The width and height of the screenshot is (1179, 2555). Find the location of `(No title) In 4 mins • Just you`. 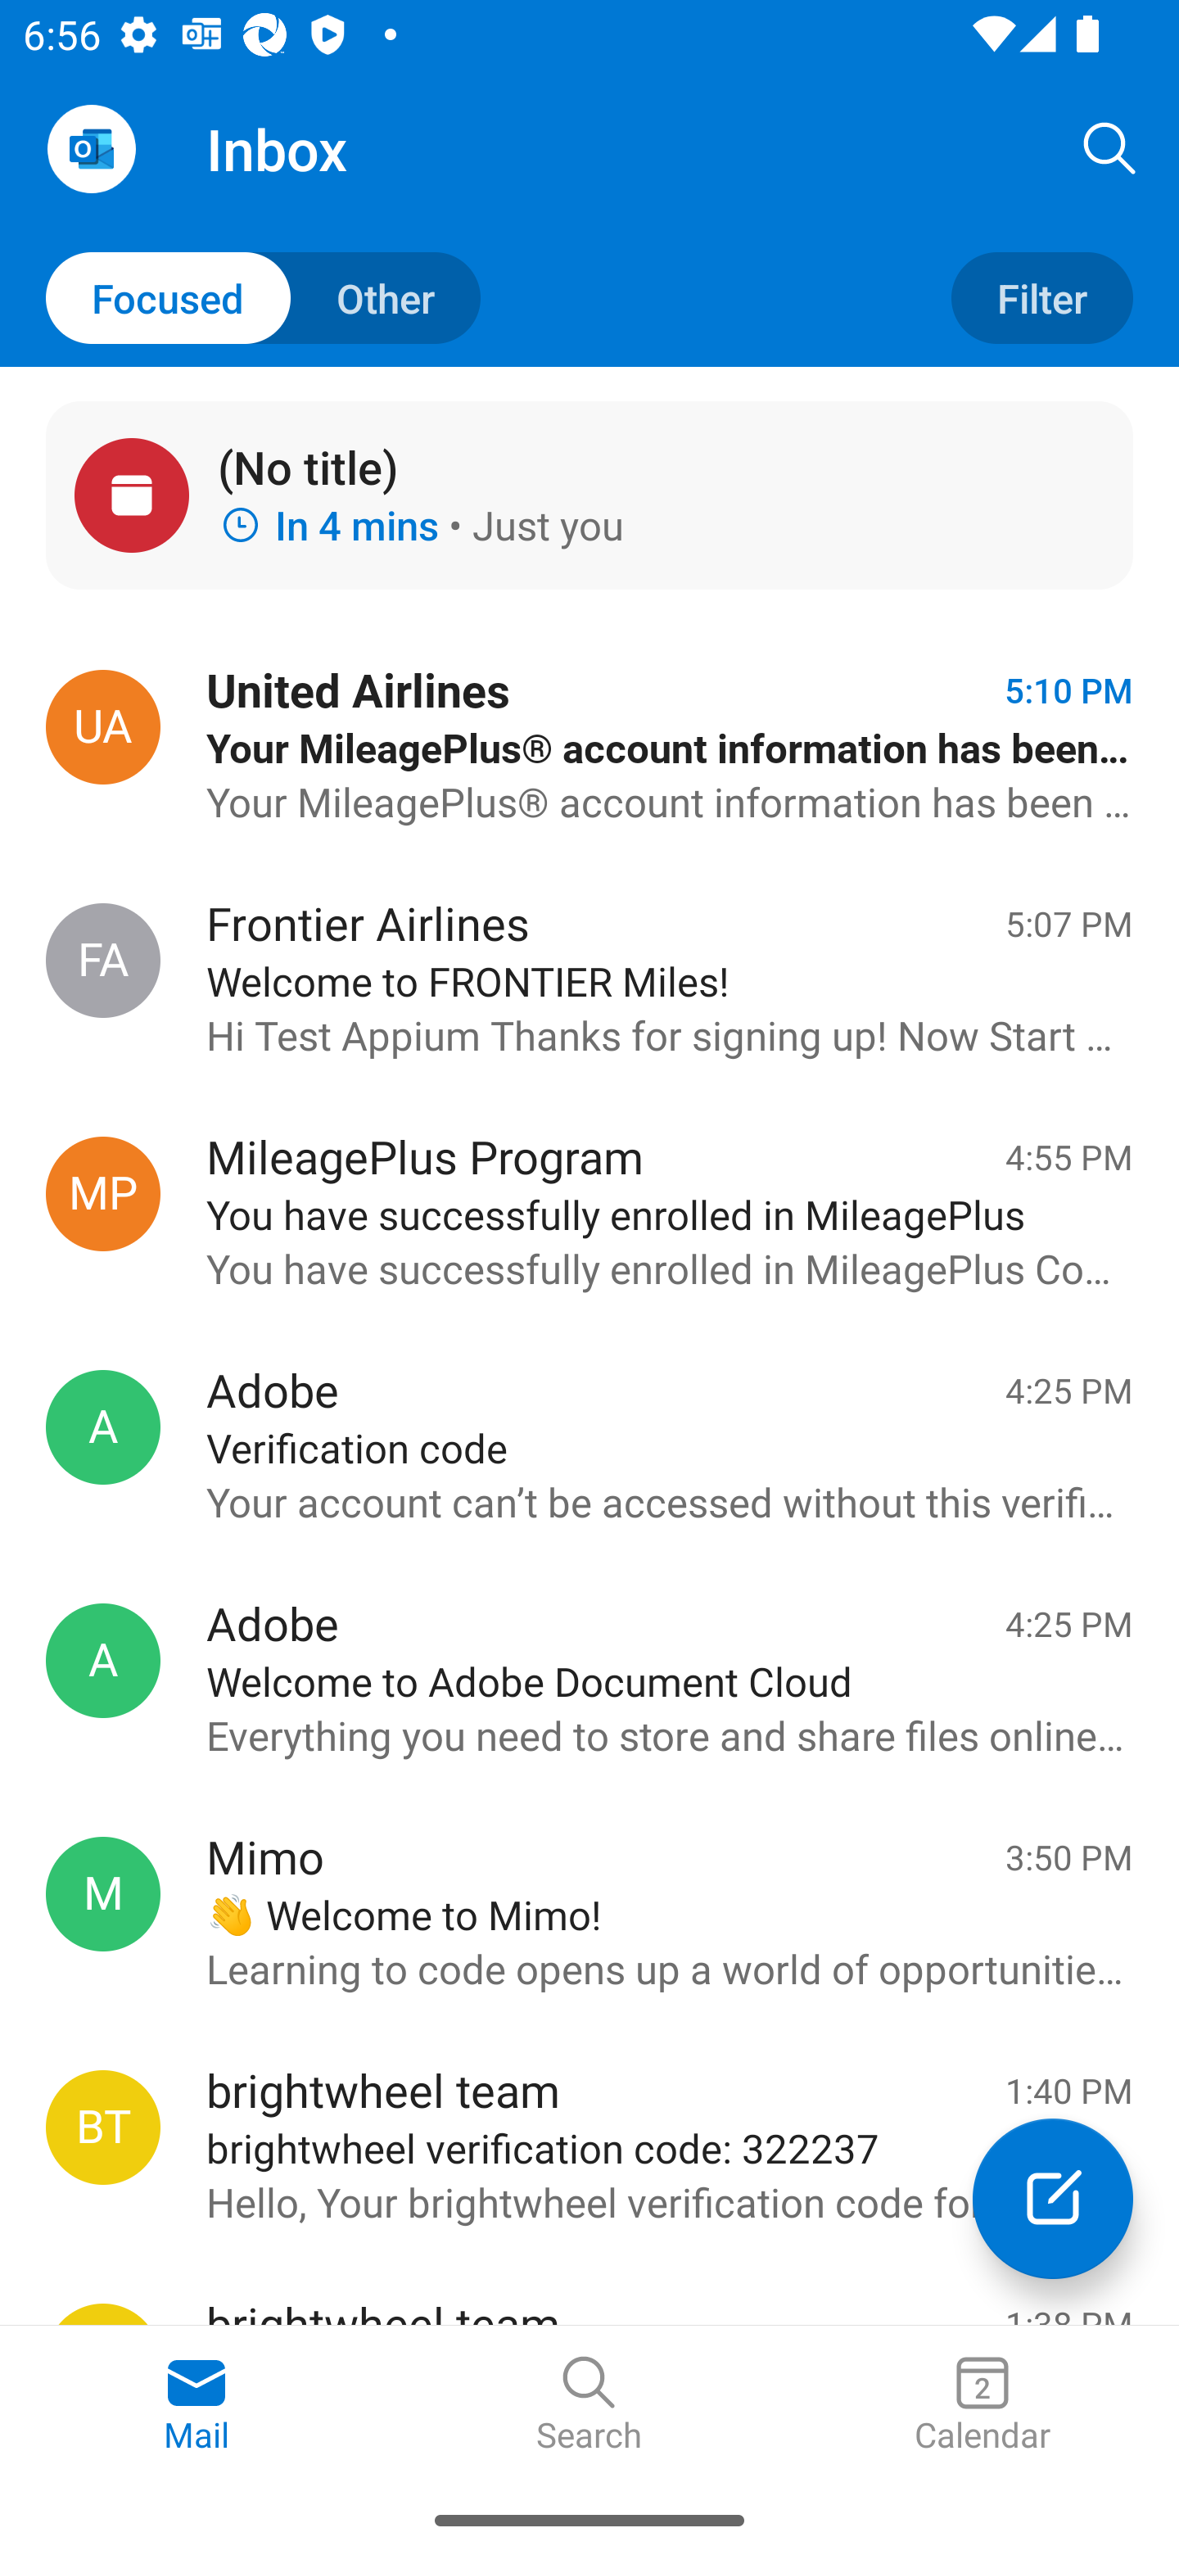

(No title) In 4 mins • Just you is located at coordinates (589, 495).